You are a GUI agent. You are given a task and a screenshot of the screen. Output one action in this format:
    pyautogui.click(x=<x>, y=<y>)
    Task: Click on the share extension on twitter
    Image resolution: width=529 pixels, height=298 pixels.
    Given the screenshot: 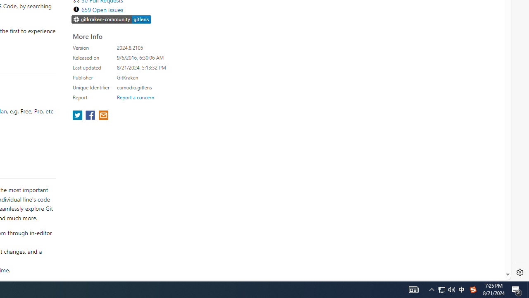 What is the action you would take?
    pyautogui.click(x=79, y=116)
    